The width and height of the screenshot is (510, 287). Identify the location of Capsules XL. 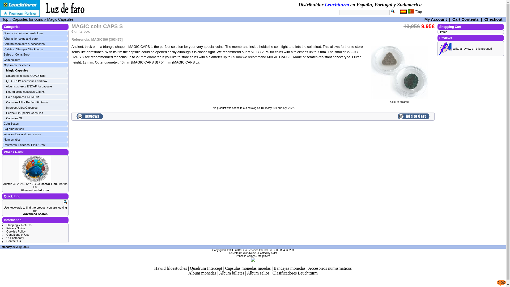
(14, 118).